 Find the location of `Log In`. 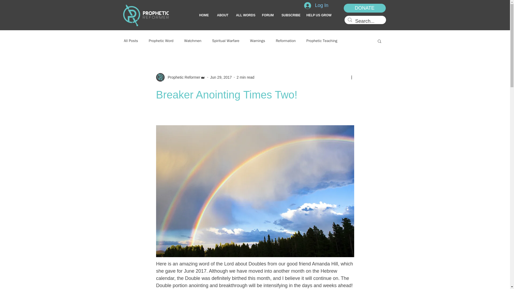

Log In is located at coordinates (316, 5).